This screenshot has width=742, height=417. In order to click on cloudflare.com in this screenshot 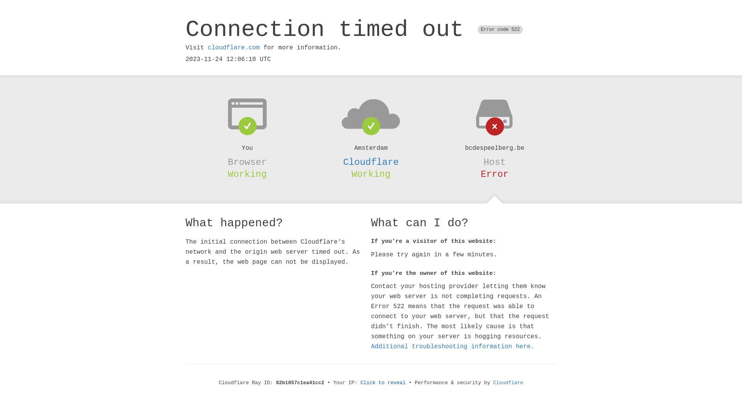, I will do `click(234, 48)`.